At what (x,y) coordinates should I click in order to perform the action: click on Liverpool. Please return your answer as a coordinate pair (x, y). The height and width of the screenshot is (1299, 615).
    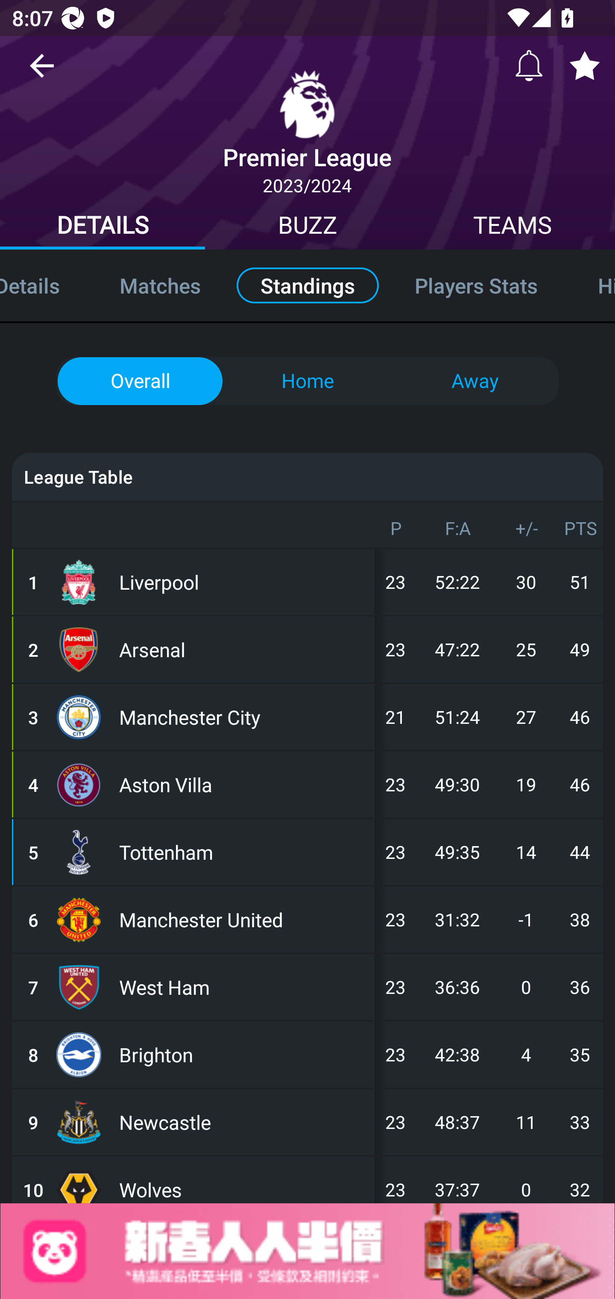
    Looking at the image, I should click on (243, 582).